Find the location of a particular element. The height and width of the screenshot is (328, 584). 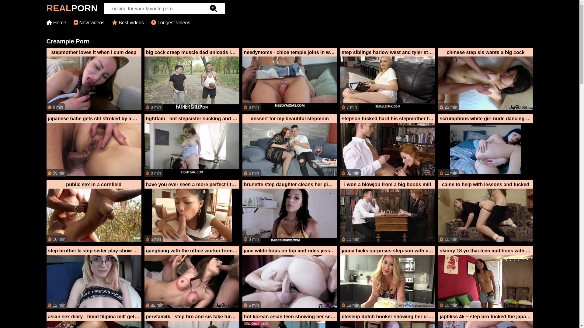

Home is located at coordinates (56, 22).